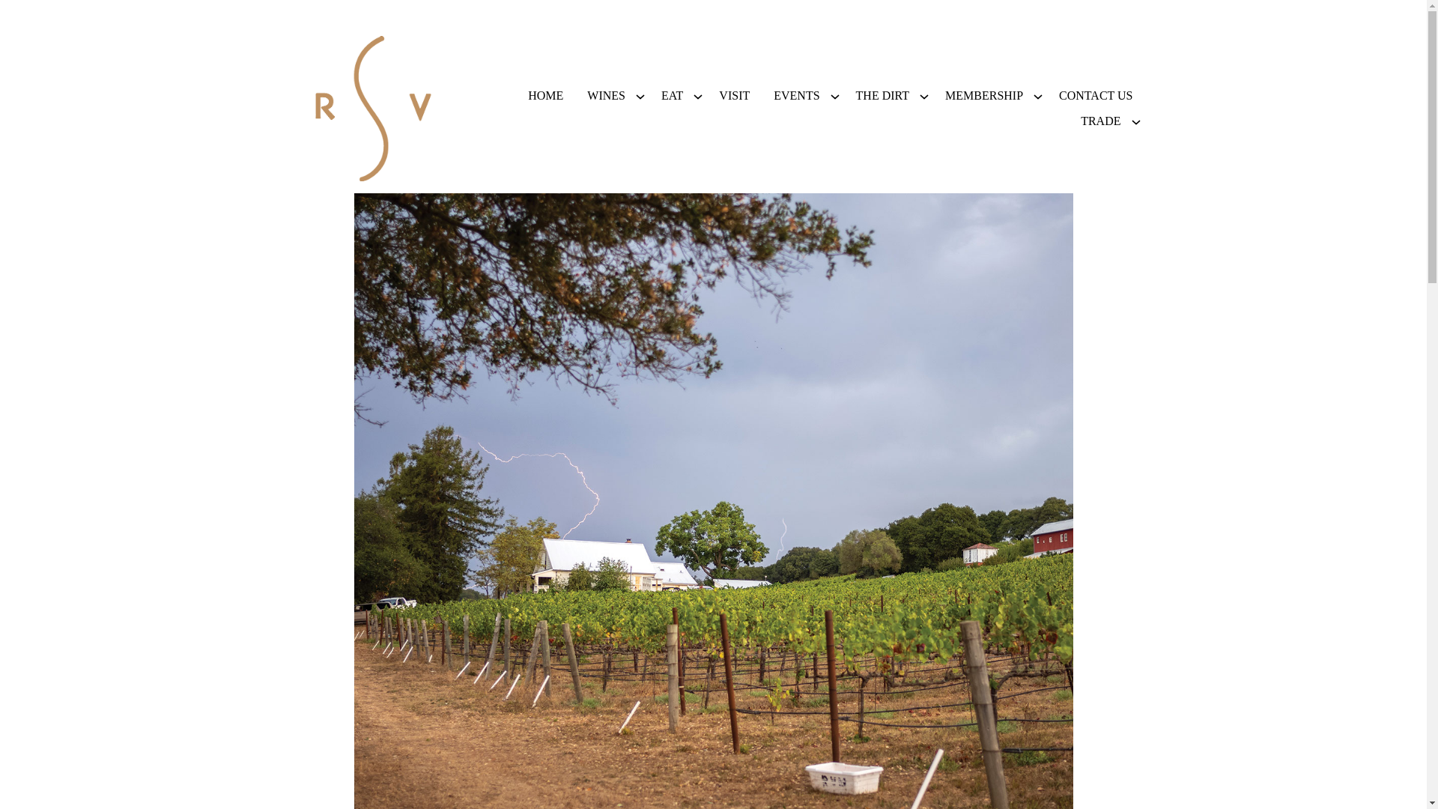  What do you see at coordinates (545, 96) in the screenshot?
I see `HOME` at bounding box center [545, 96].